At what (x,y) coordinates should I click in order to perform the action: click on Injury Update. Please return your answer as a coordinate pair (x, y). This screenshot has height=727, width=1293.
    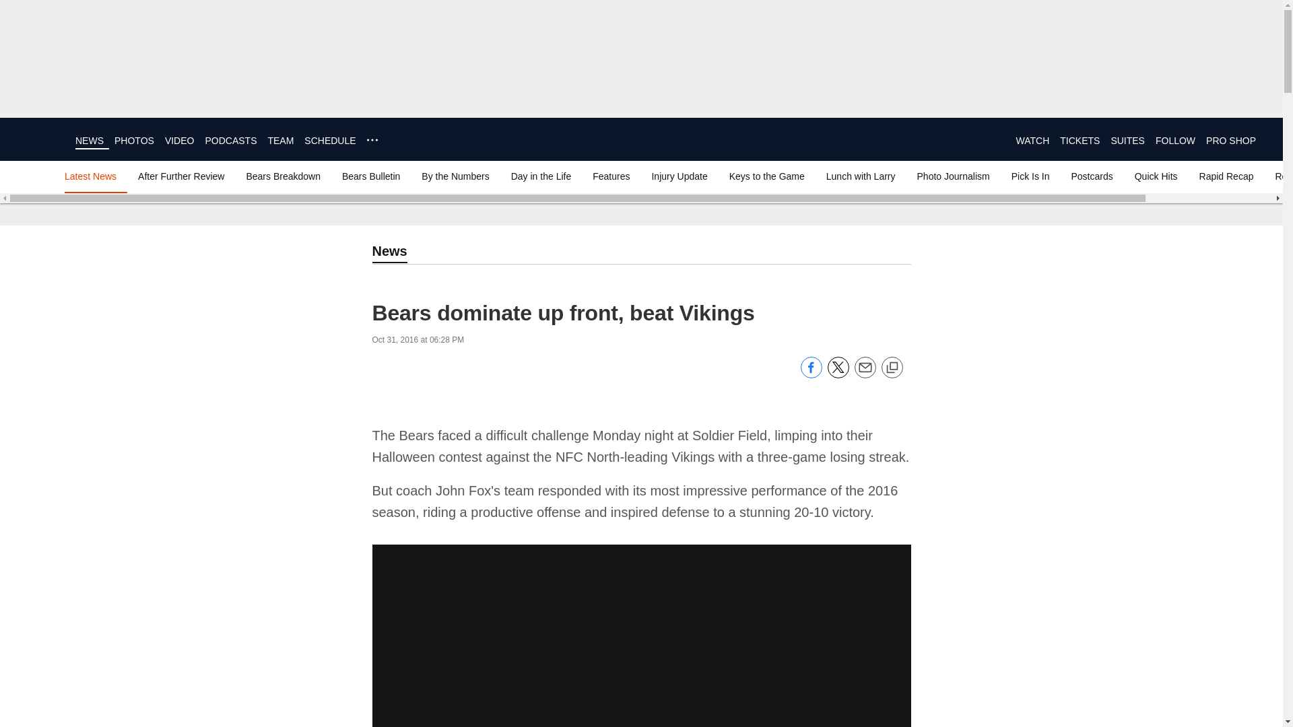
    Looking at the image, I should click on (679, 176).